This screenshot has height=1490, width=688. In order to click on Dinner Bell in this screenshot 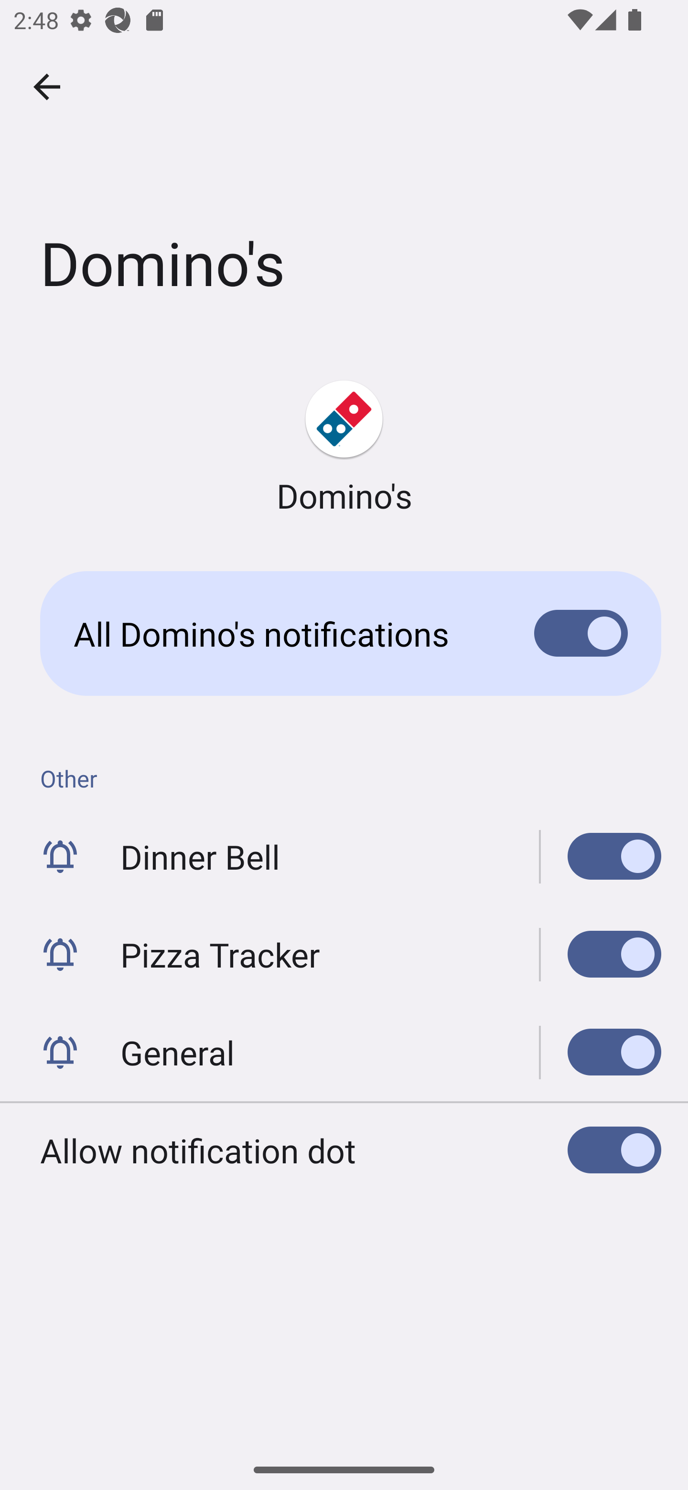, I will do `click(601, 857)`.